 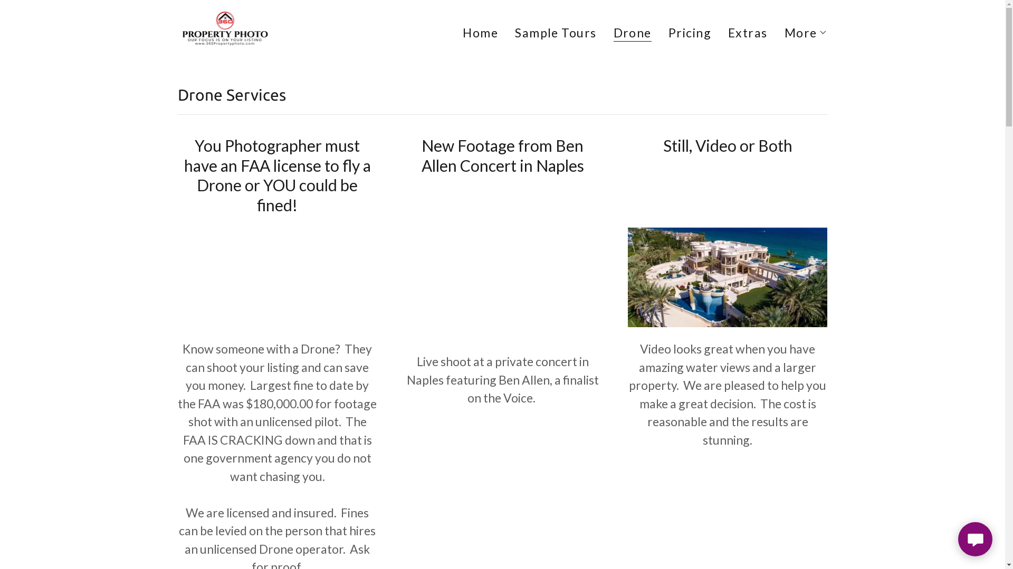 What do you see at coordinates (690, 33) in the screenshot?
I see `Pricing` at bounding box center [690, 33].